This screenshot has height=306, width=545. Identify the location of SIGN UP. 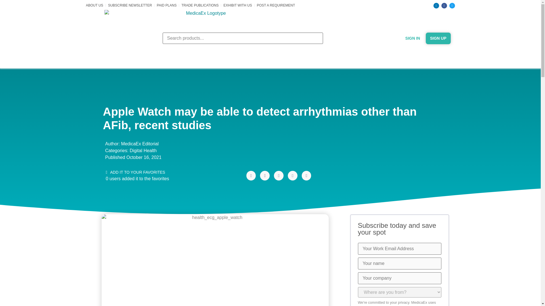
(438, 38).